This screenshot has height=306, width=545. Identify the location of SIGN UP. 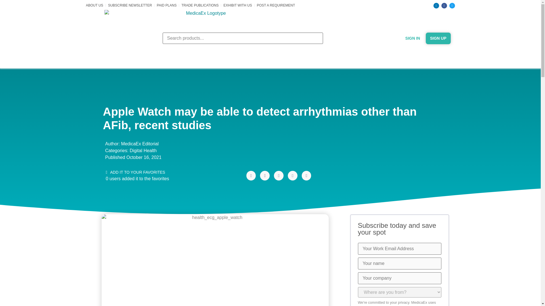
(438, 38).